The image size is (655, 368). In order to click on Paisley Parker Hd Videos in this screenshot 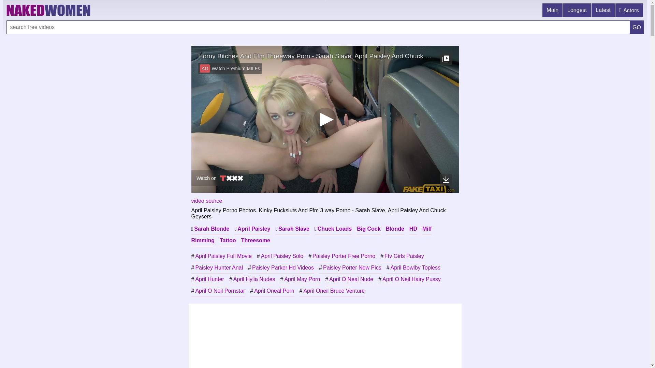, I will do `click(281, 268)`.